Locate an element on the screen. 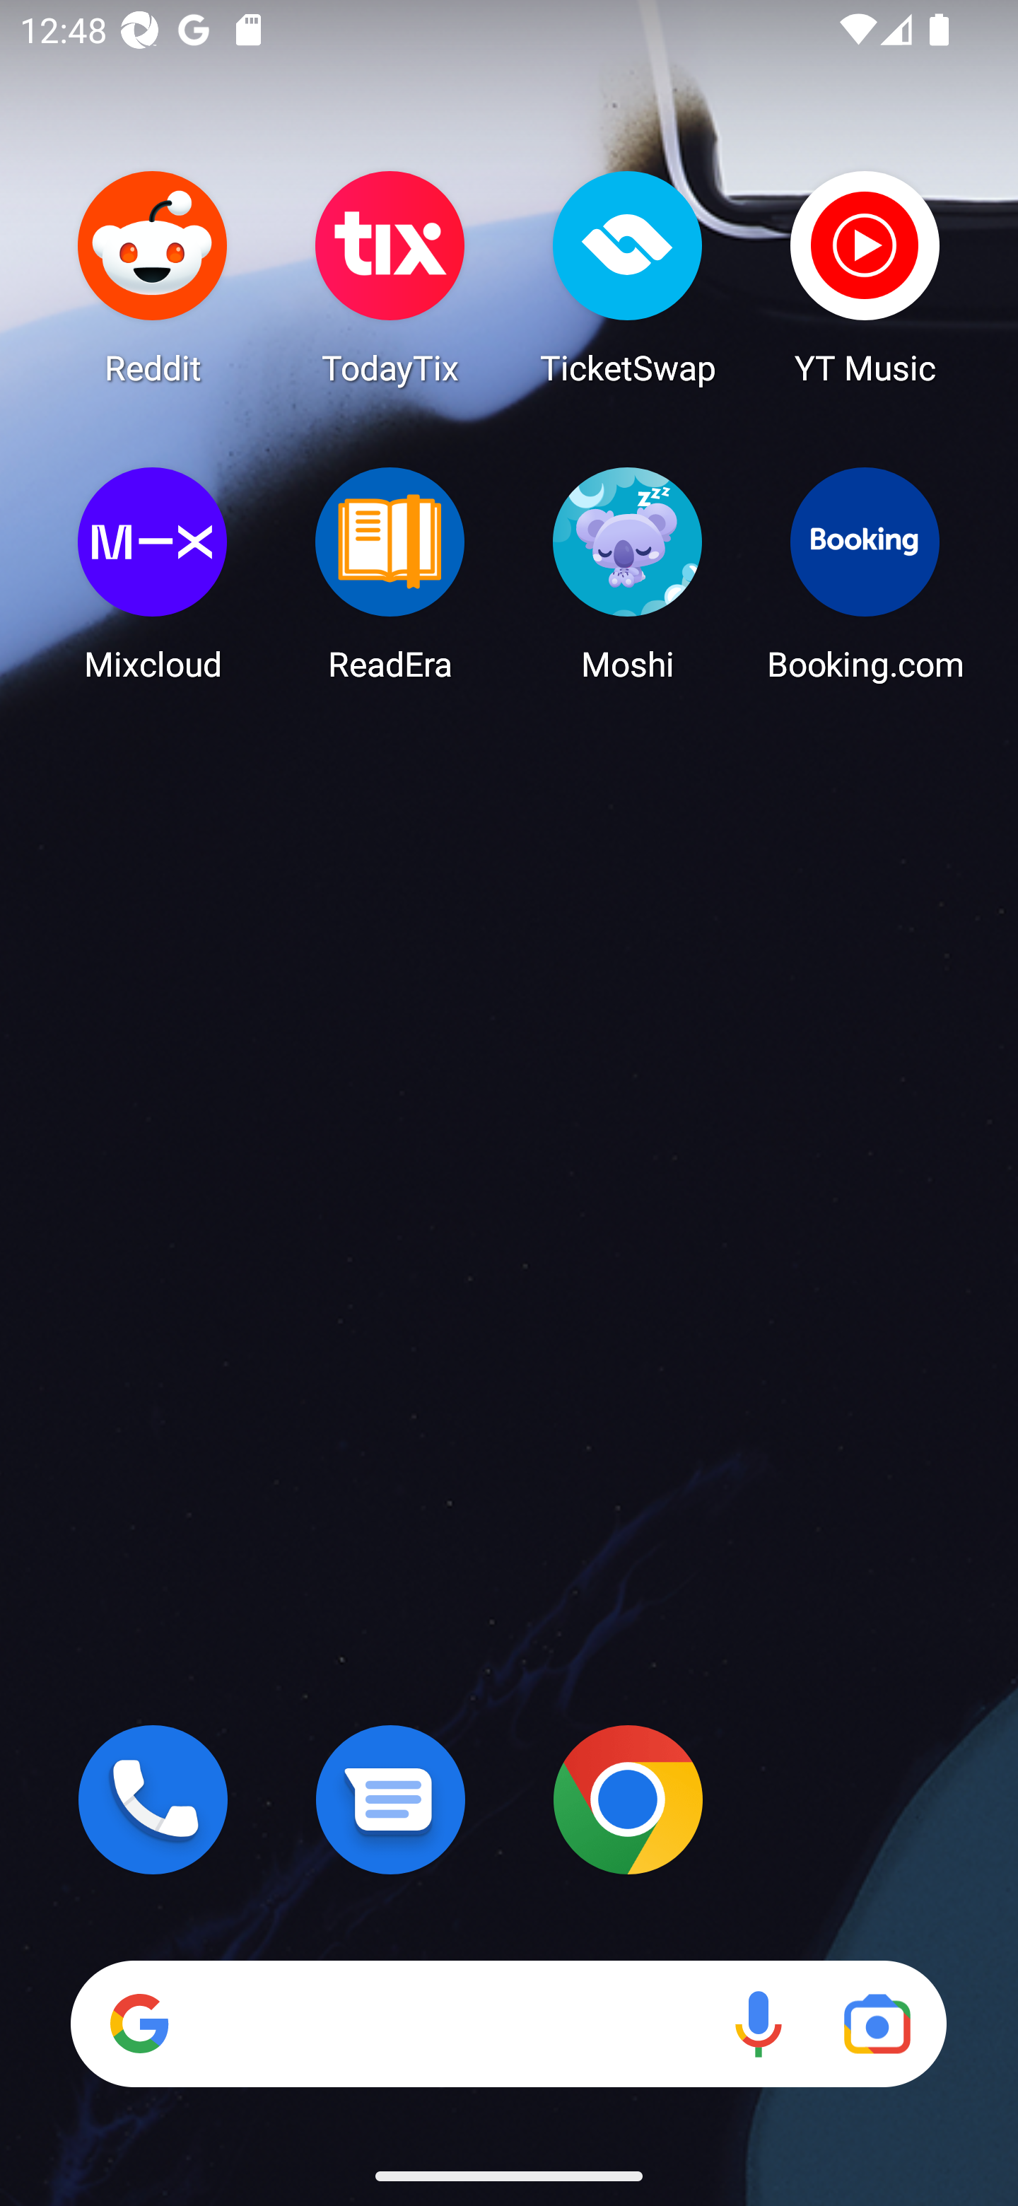  Search Voice search Google Lens is located at coordinates (508, 2024).